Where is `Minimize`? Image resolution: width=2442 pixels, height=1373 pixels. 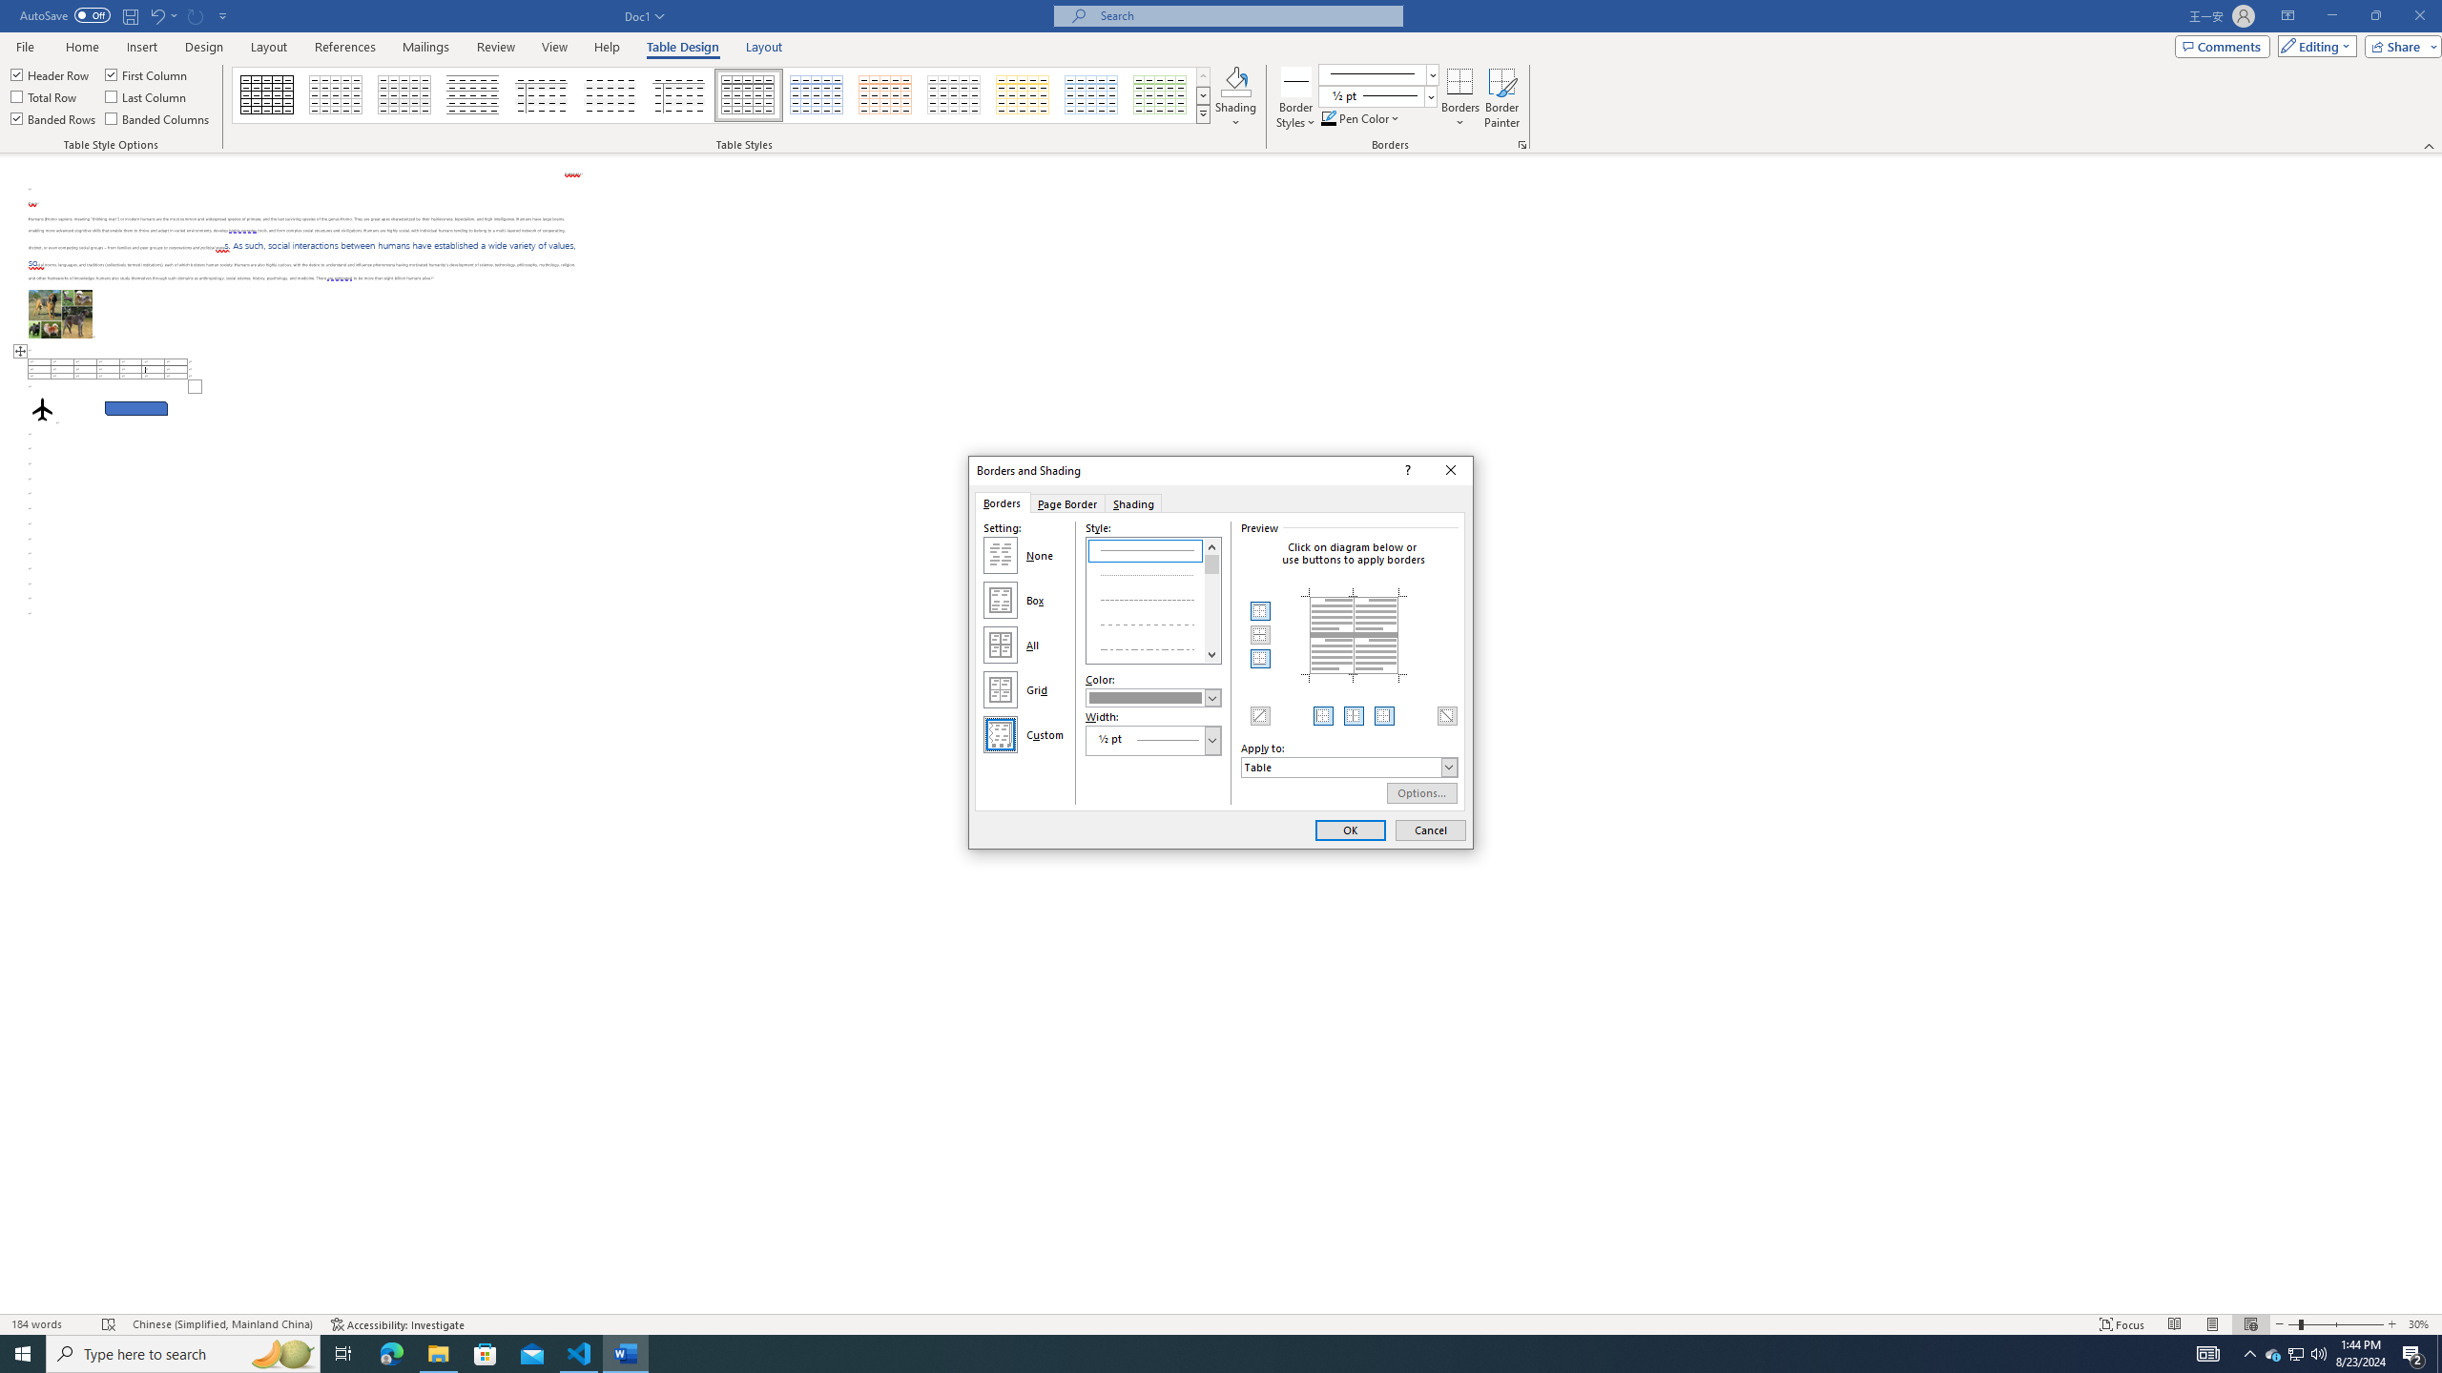 Minimize is located at coordinates (2331, 16).